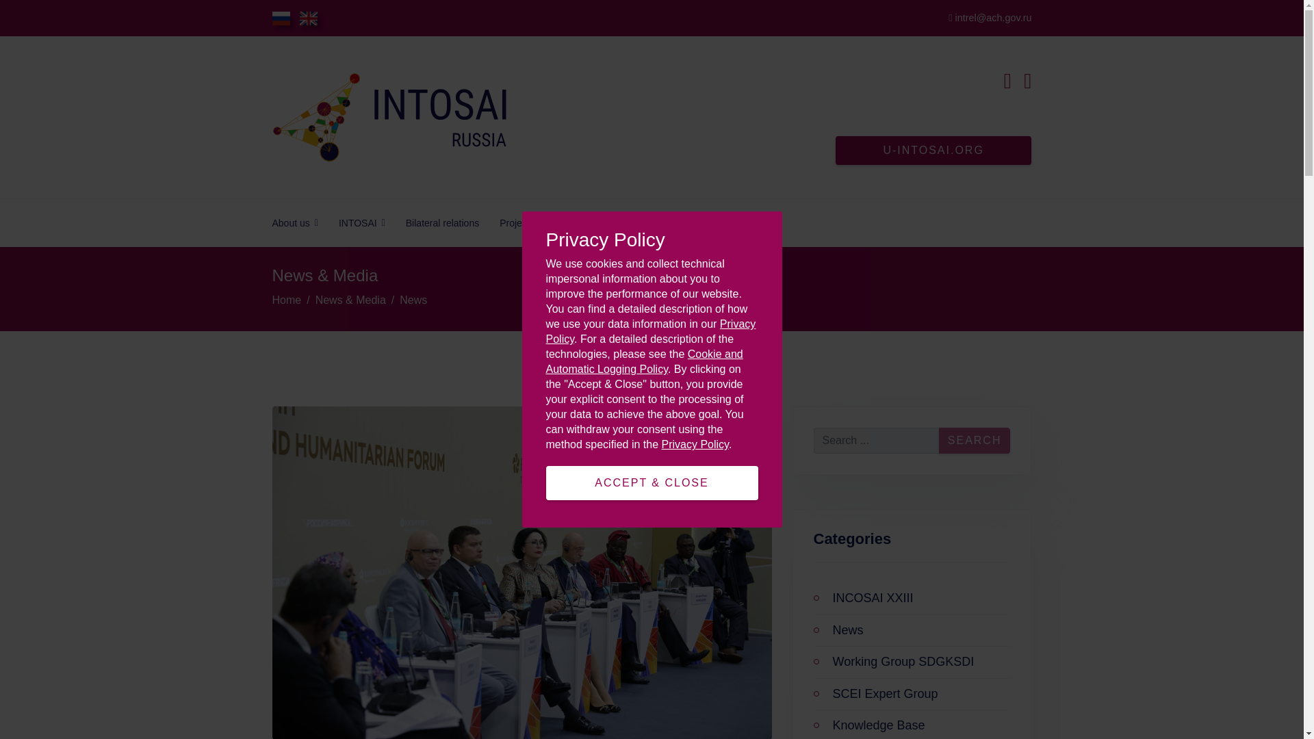  Describe the element at coordinates (587, 222) in the screenshot. I see `Documents` at that location.